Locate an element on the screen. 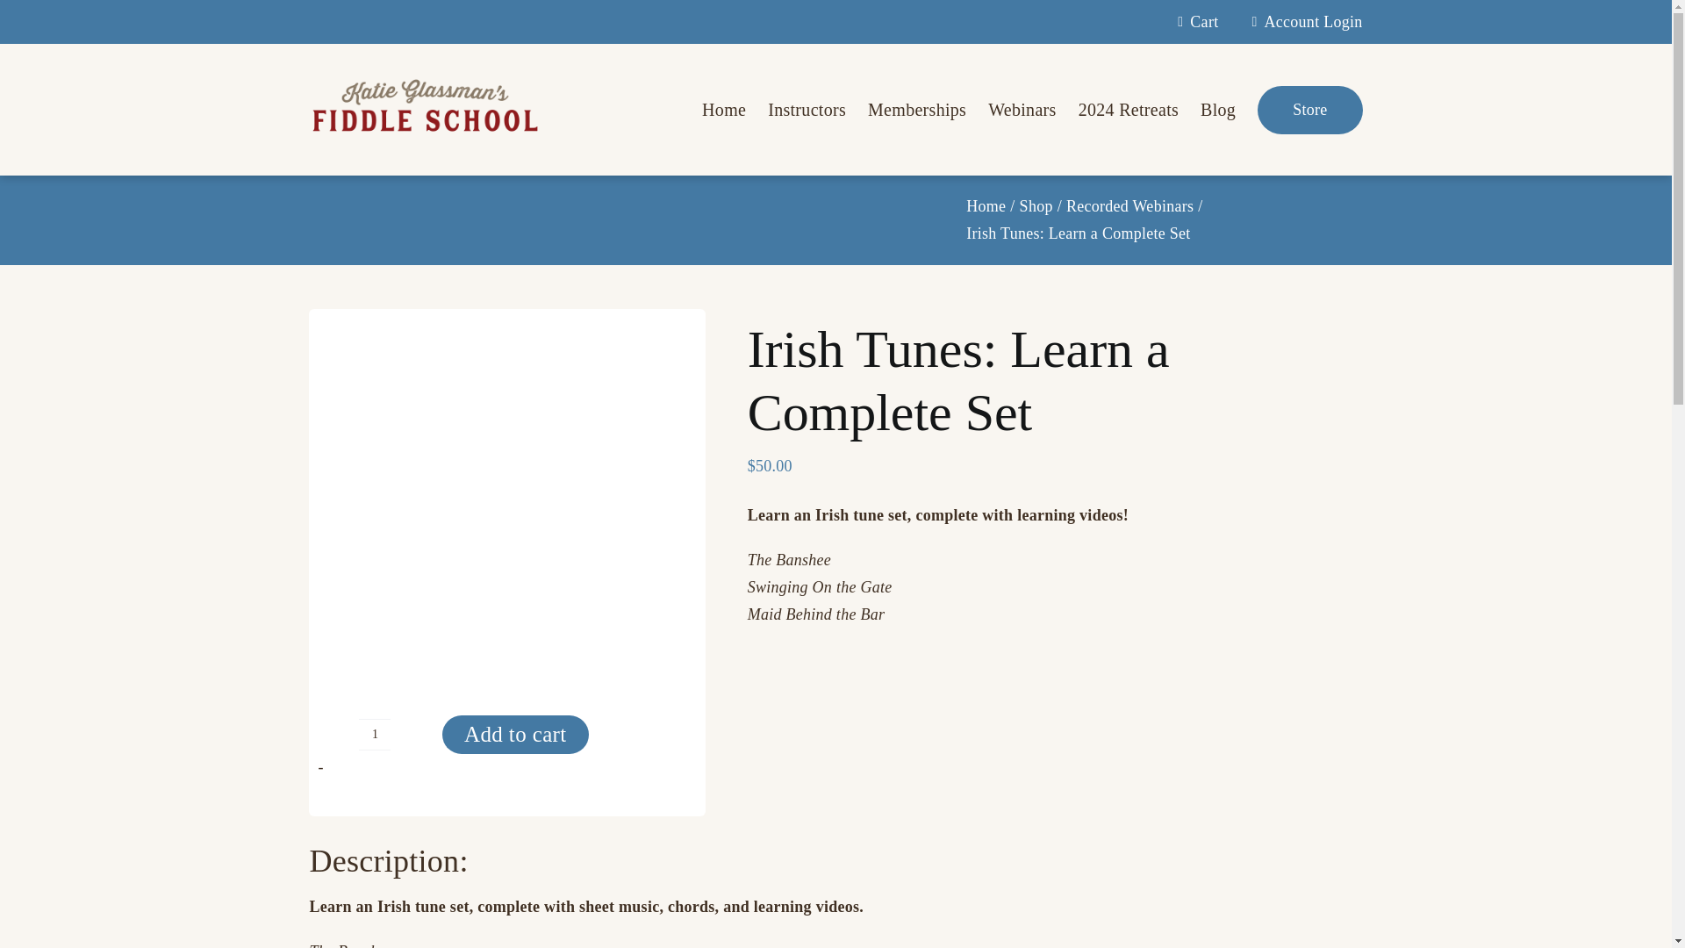  Blog is located at coordinates (1217, 109).